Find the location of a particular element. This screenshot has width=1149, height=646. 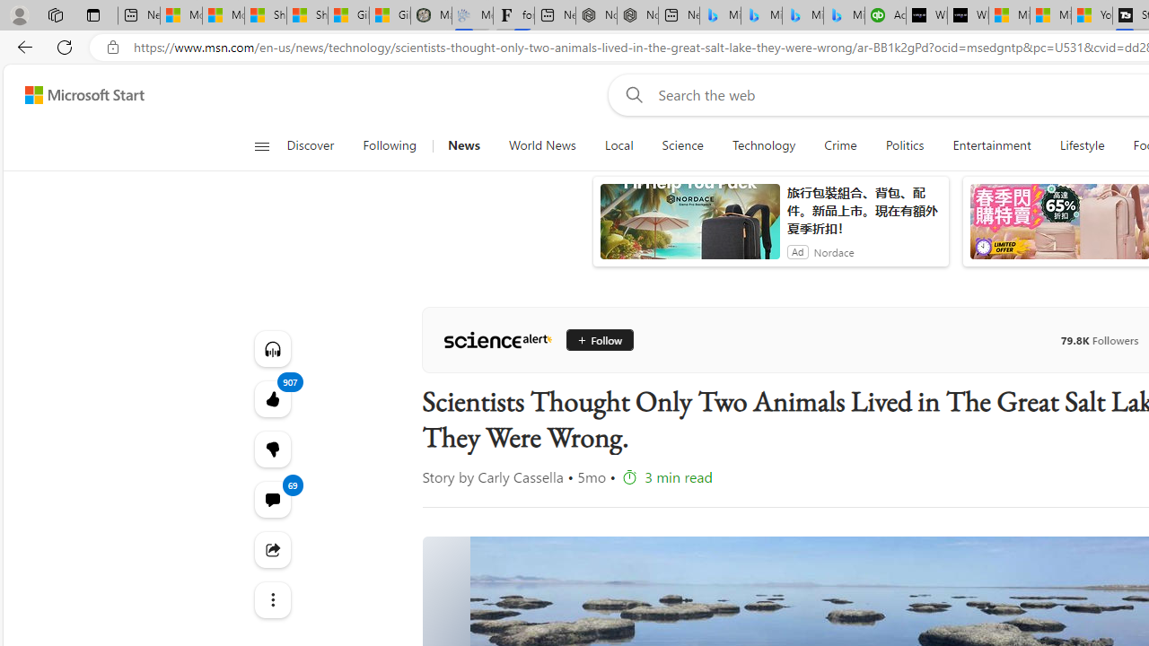

Following is located at coordinates (390, 145).